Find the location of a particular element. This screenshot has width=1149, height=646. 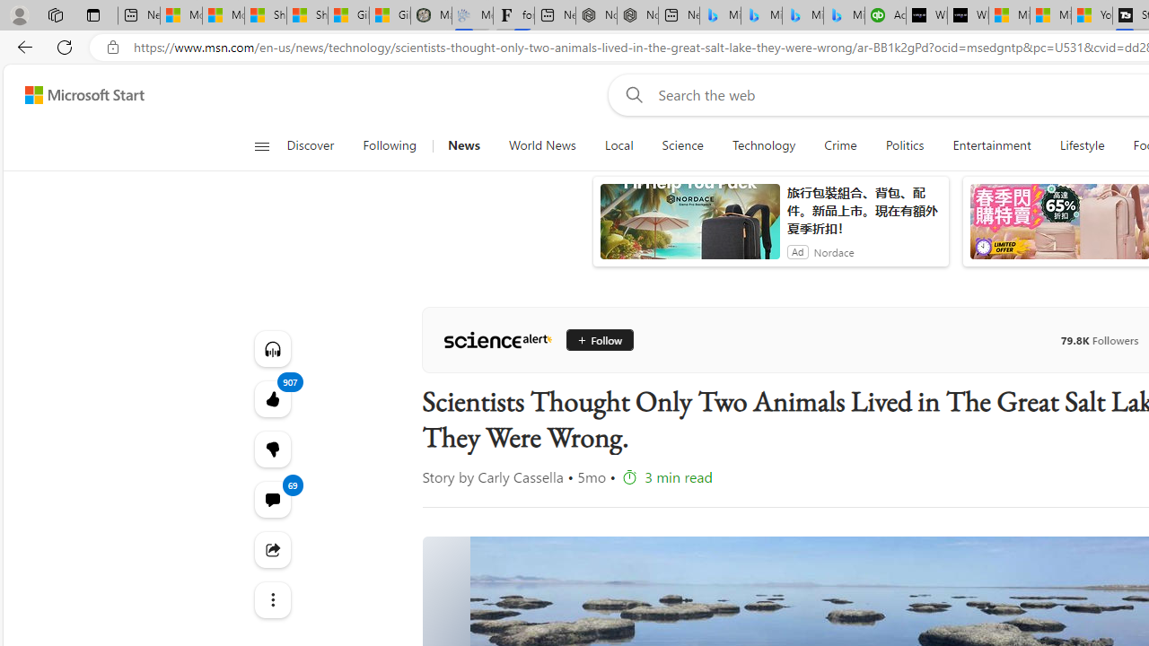

Following is located at coordinates (390, 145).